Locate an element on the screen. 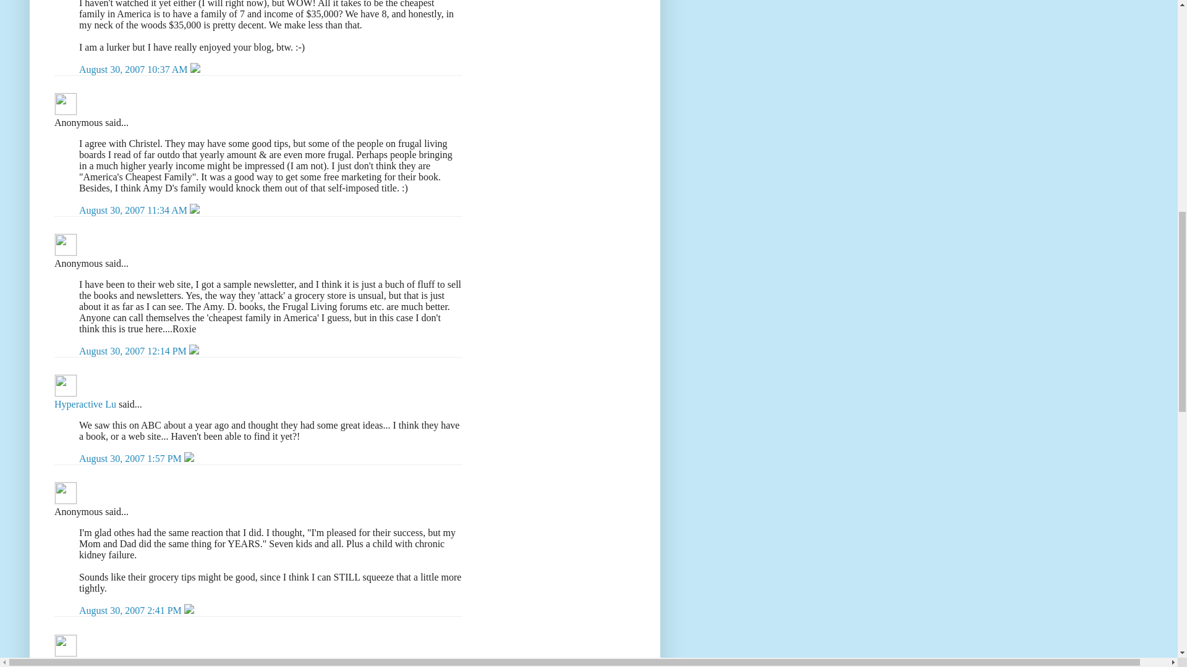 This screenshot has height=667, width=1187. August 30, 2007 11:34 AM is located at coordinates (135, 210).